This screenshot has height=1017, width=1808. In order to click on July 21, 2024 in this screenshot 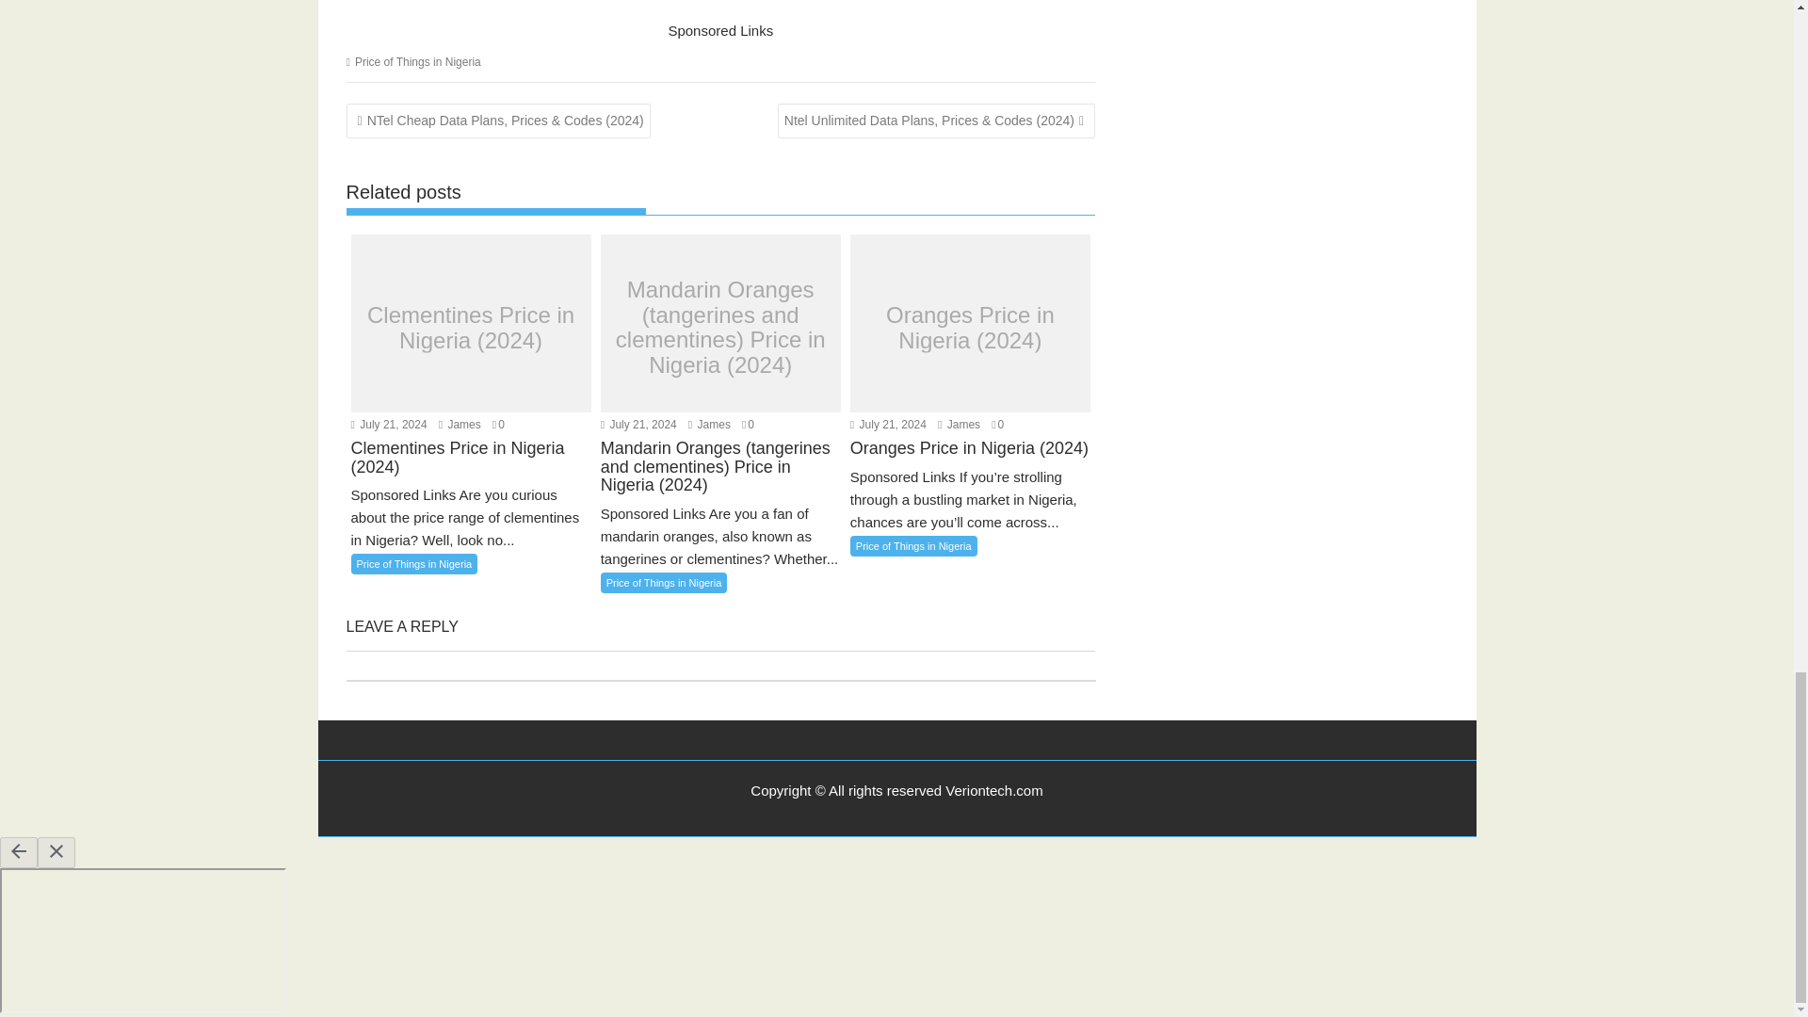, I will do `click(388, 424)`.